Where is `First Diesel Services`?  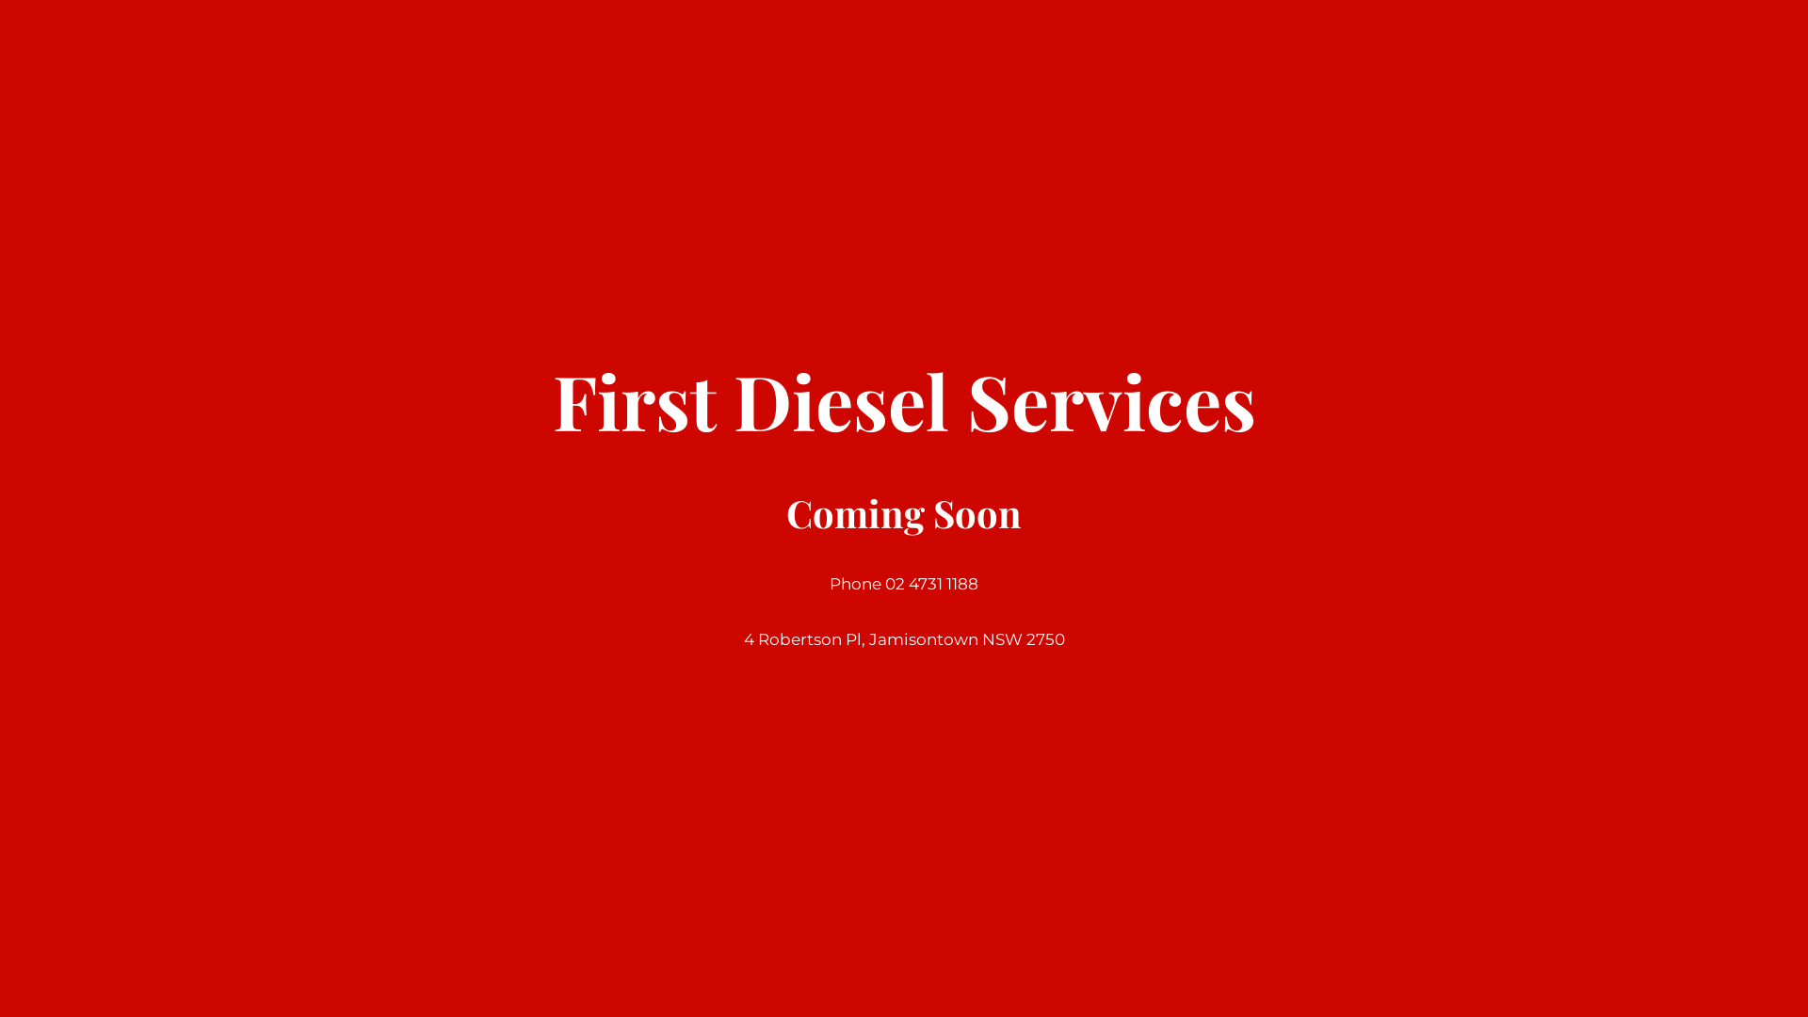
First Diesel Services is located at coordinates (904, 416).